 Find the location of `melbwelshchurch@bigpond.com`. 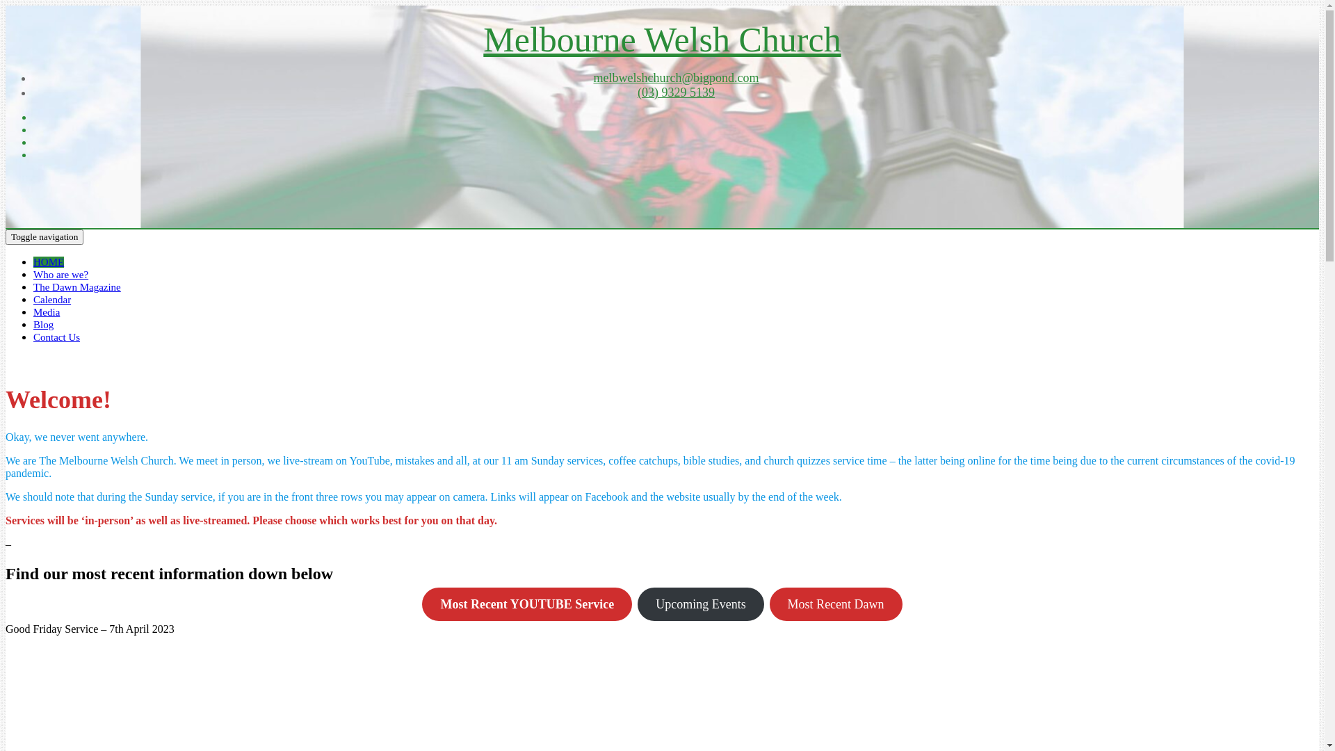

melbwelshchurch@bigpond.com is located at coordinates (676, 78).